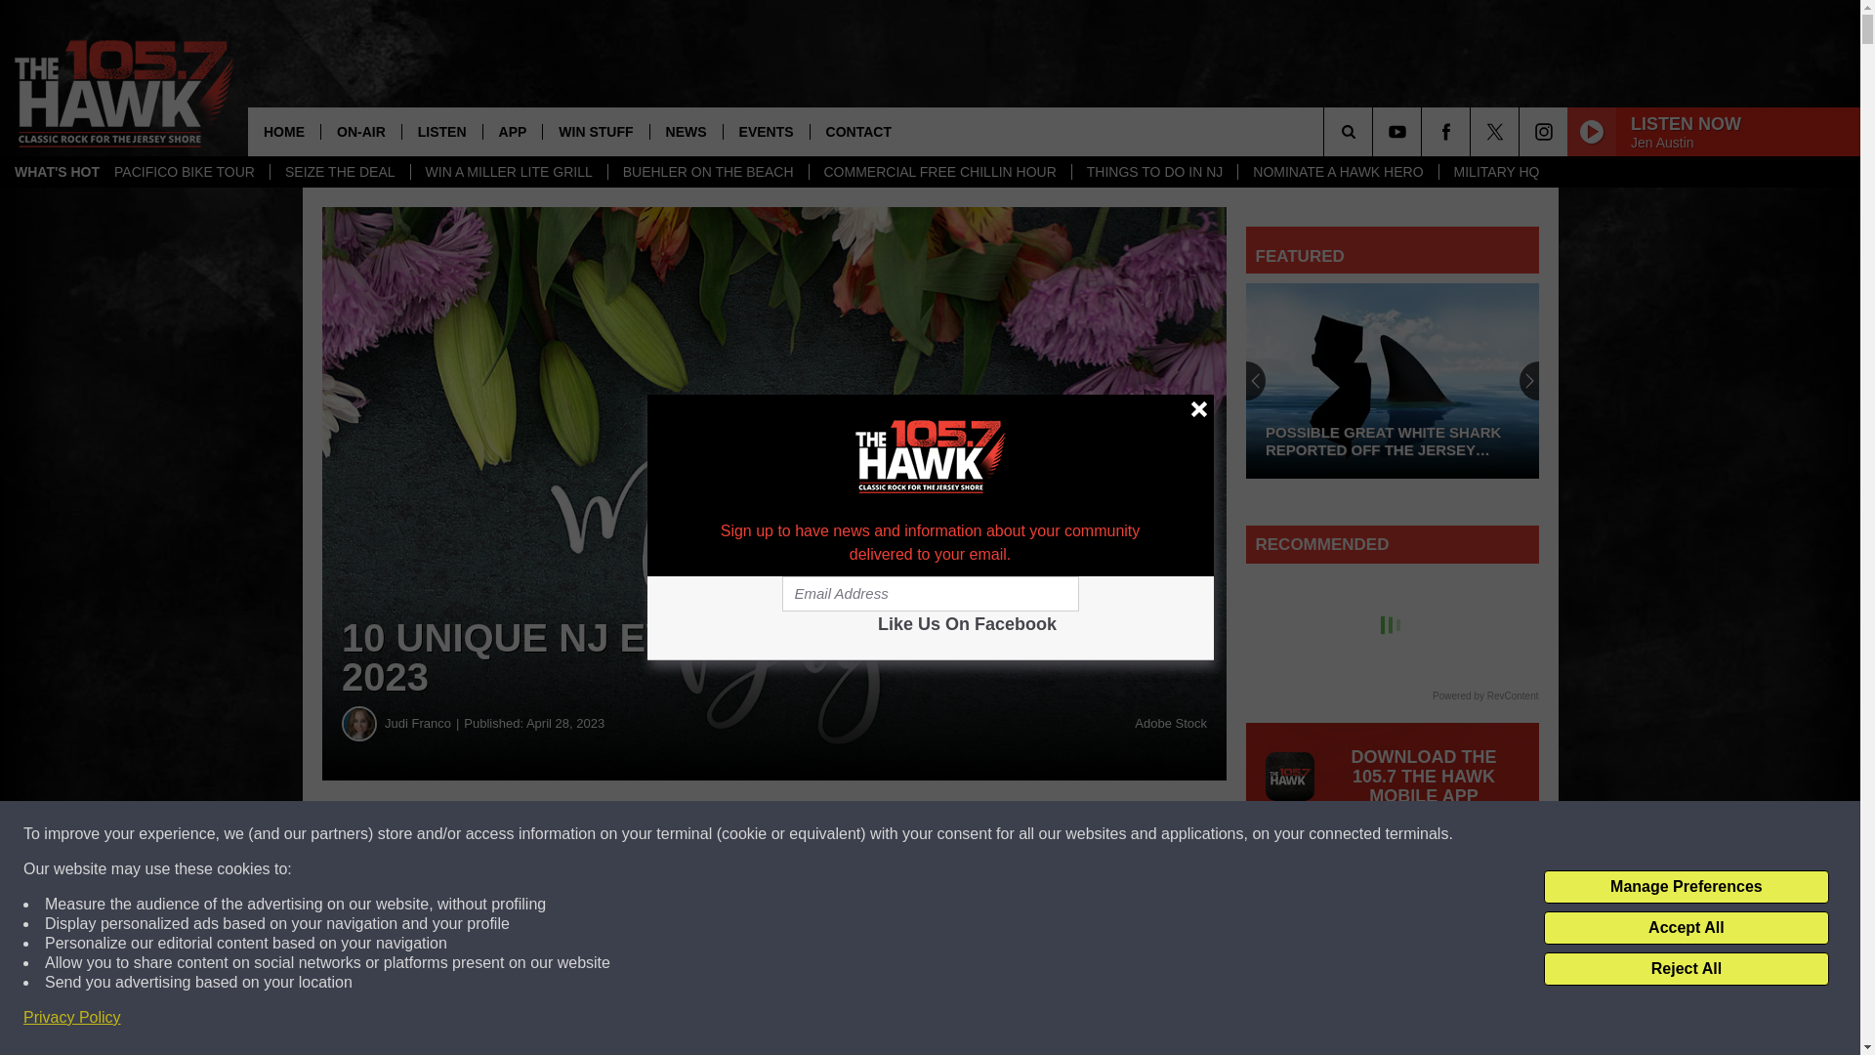 This screenshot has width=1875, height=1055. What do you see at coordinates (930, 594) in the screenshot?
I see `Email Address` at bounding box center [930, 594].